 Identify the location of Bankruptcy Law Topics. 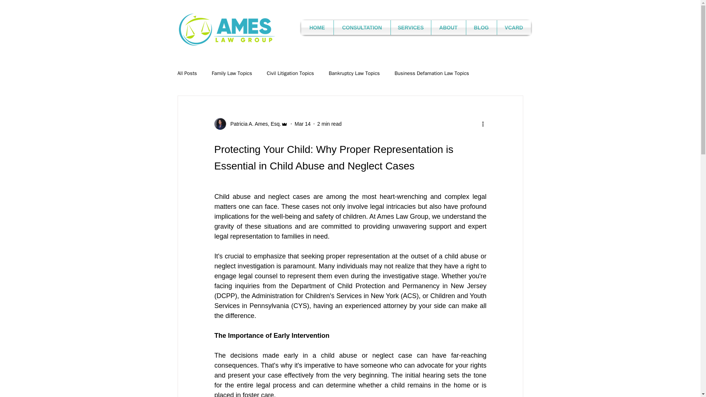
(354, 74).